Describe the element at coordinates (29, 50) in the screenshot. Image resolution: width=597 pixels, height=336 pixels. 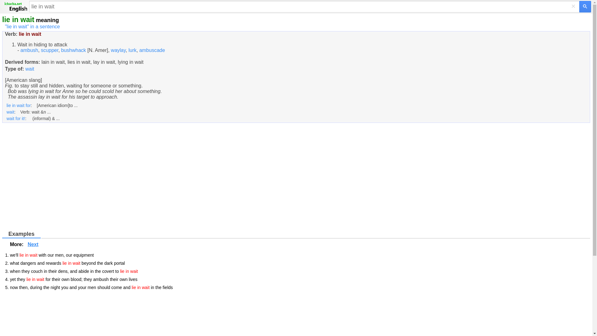
I see `ambush` at that location.